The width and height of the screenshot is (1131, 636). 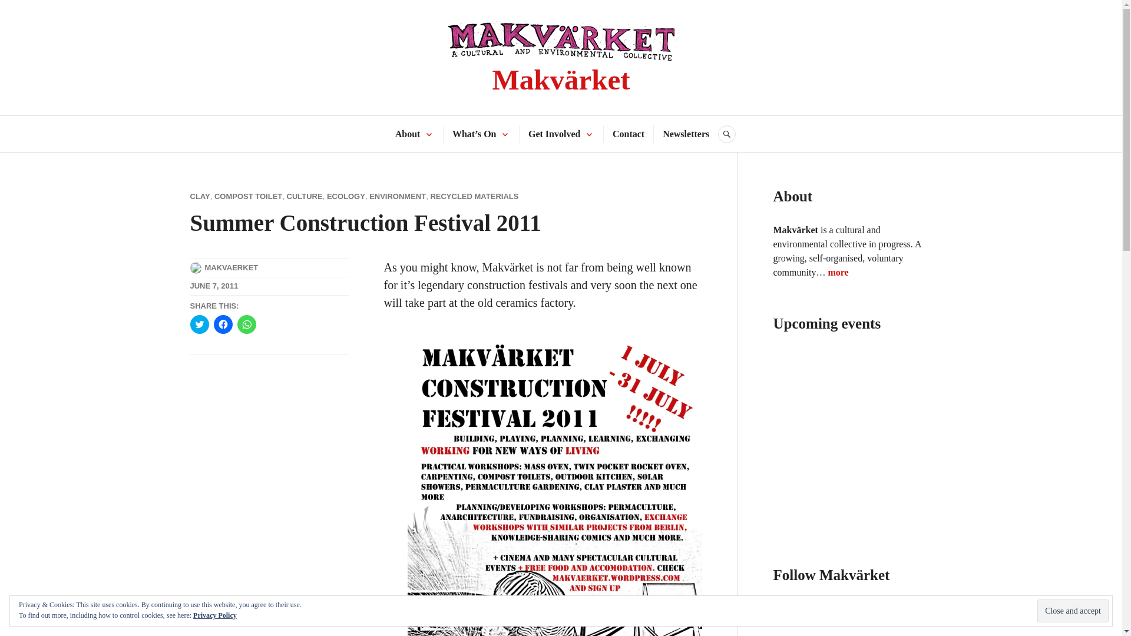 I want to click on MAKVAERKET, so click(x=232, y=267).